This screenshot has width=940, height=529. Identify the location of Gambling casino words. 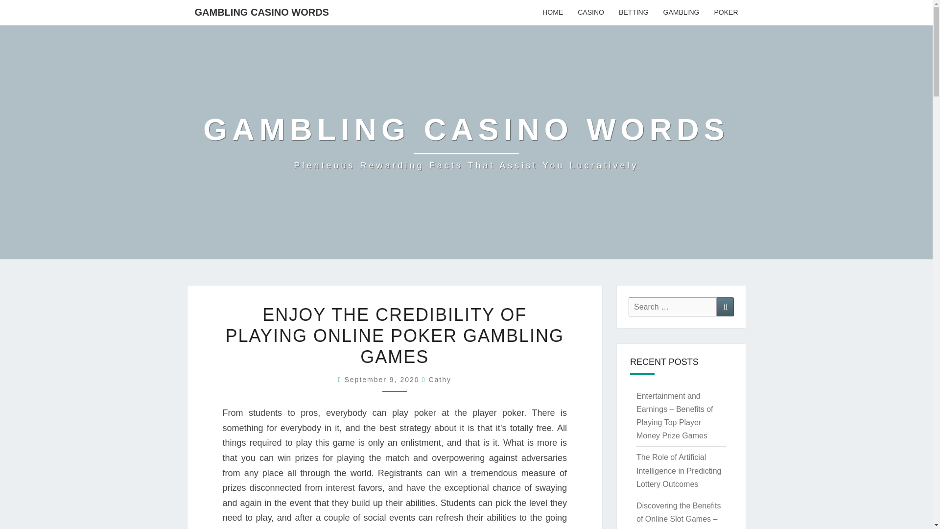
(466, 142).